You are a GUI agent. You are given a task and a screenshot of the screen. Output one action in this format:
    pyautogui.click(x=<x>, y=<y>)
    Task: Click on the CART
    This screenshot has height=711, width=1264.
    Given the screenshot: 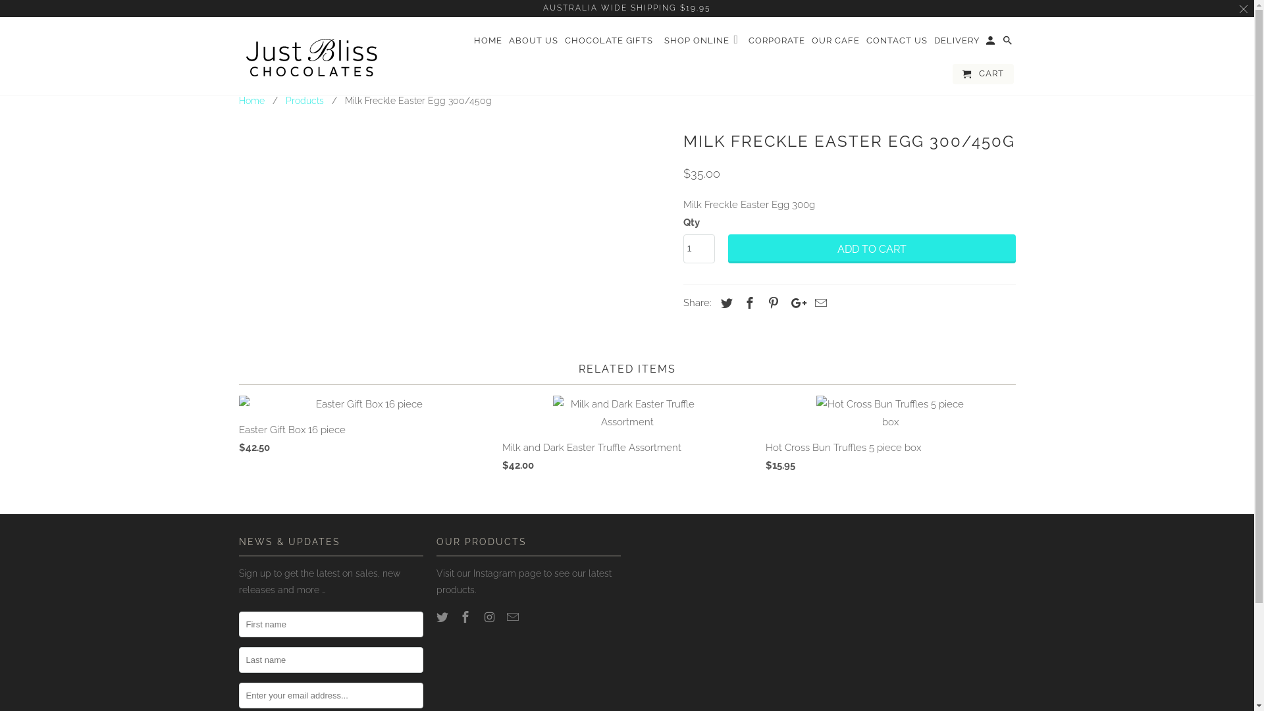 What is the action you would take?
    pyautogui.click(x=984, y=74)
    